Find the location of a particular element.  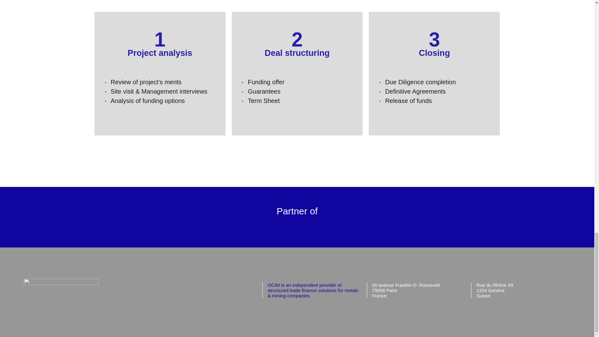

OCIM is located at coordinates (61, 283).